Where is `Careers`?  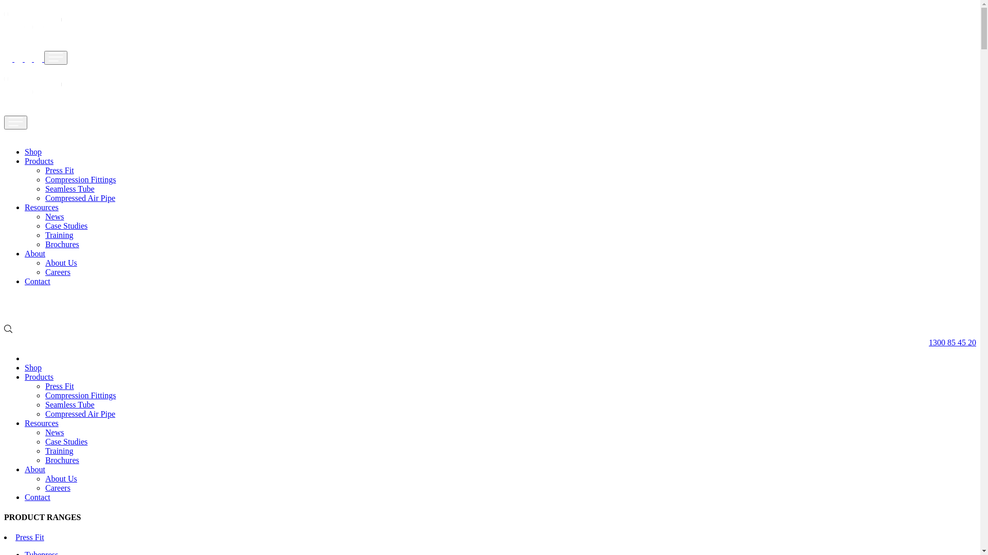
Careers is located at coordinates (58, 488).